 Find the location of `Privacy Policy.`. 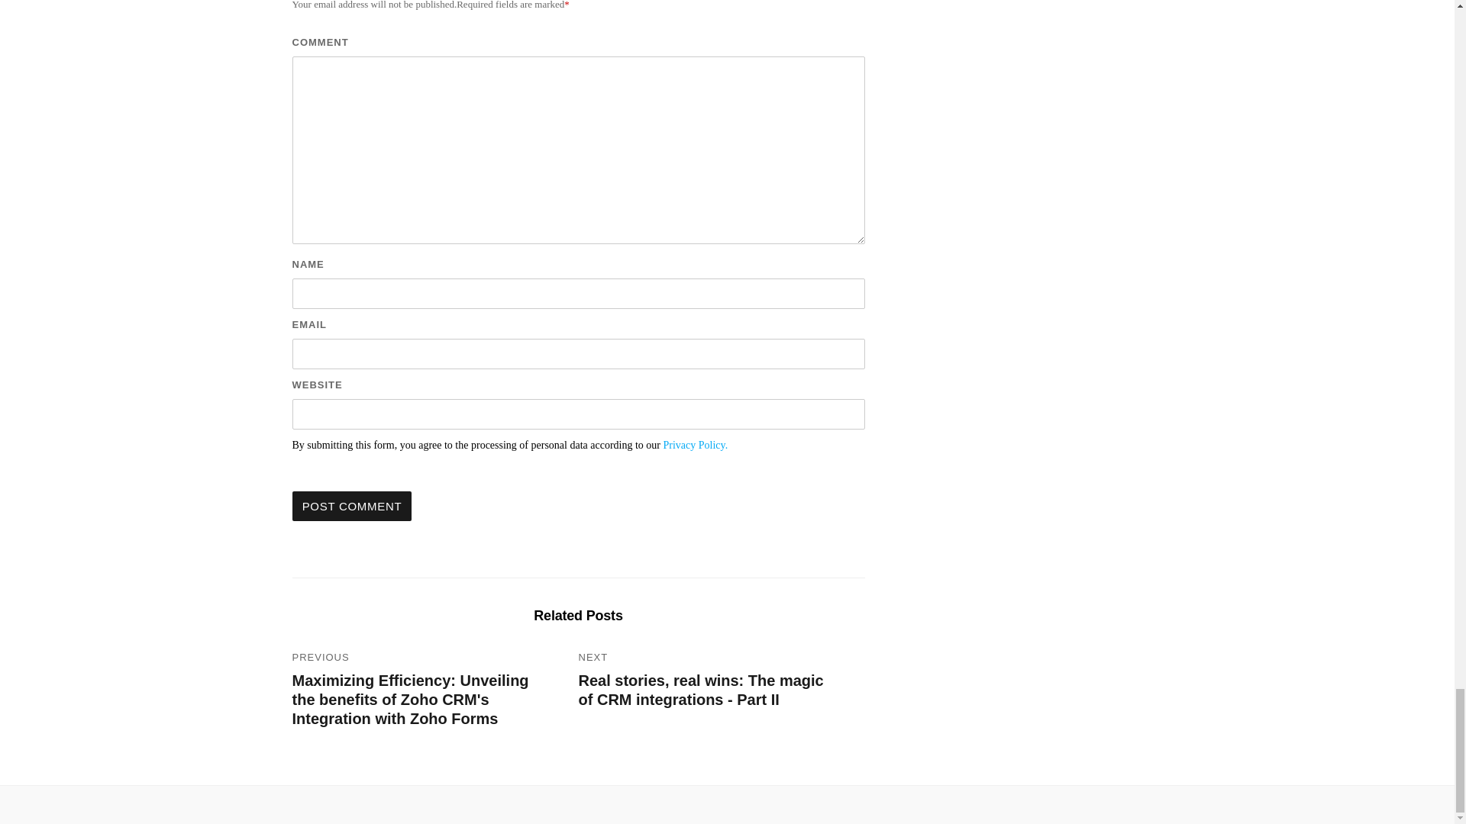

Privacy Policy. is located at coordinates (696, 444).